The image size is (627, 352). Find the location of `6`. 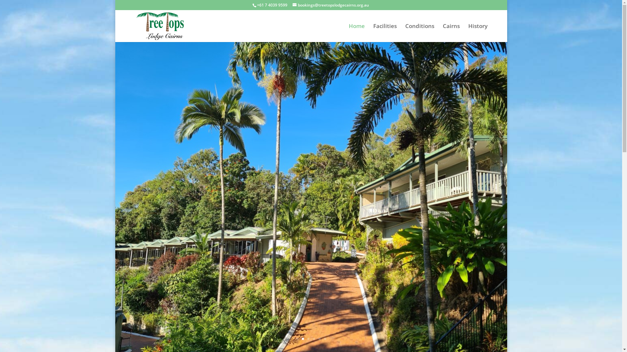

6 is located at coordinates (325, 339).